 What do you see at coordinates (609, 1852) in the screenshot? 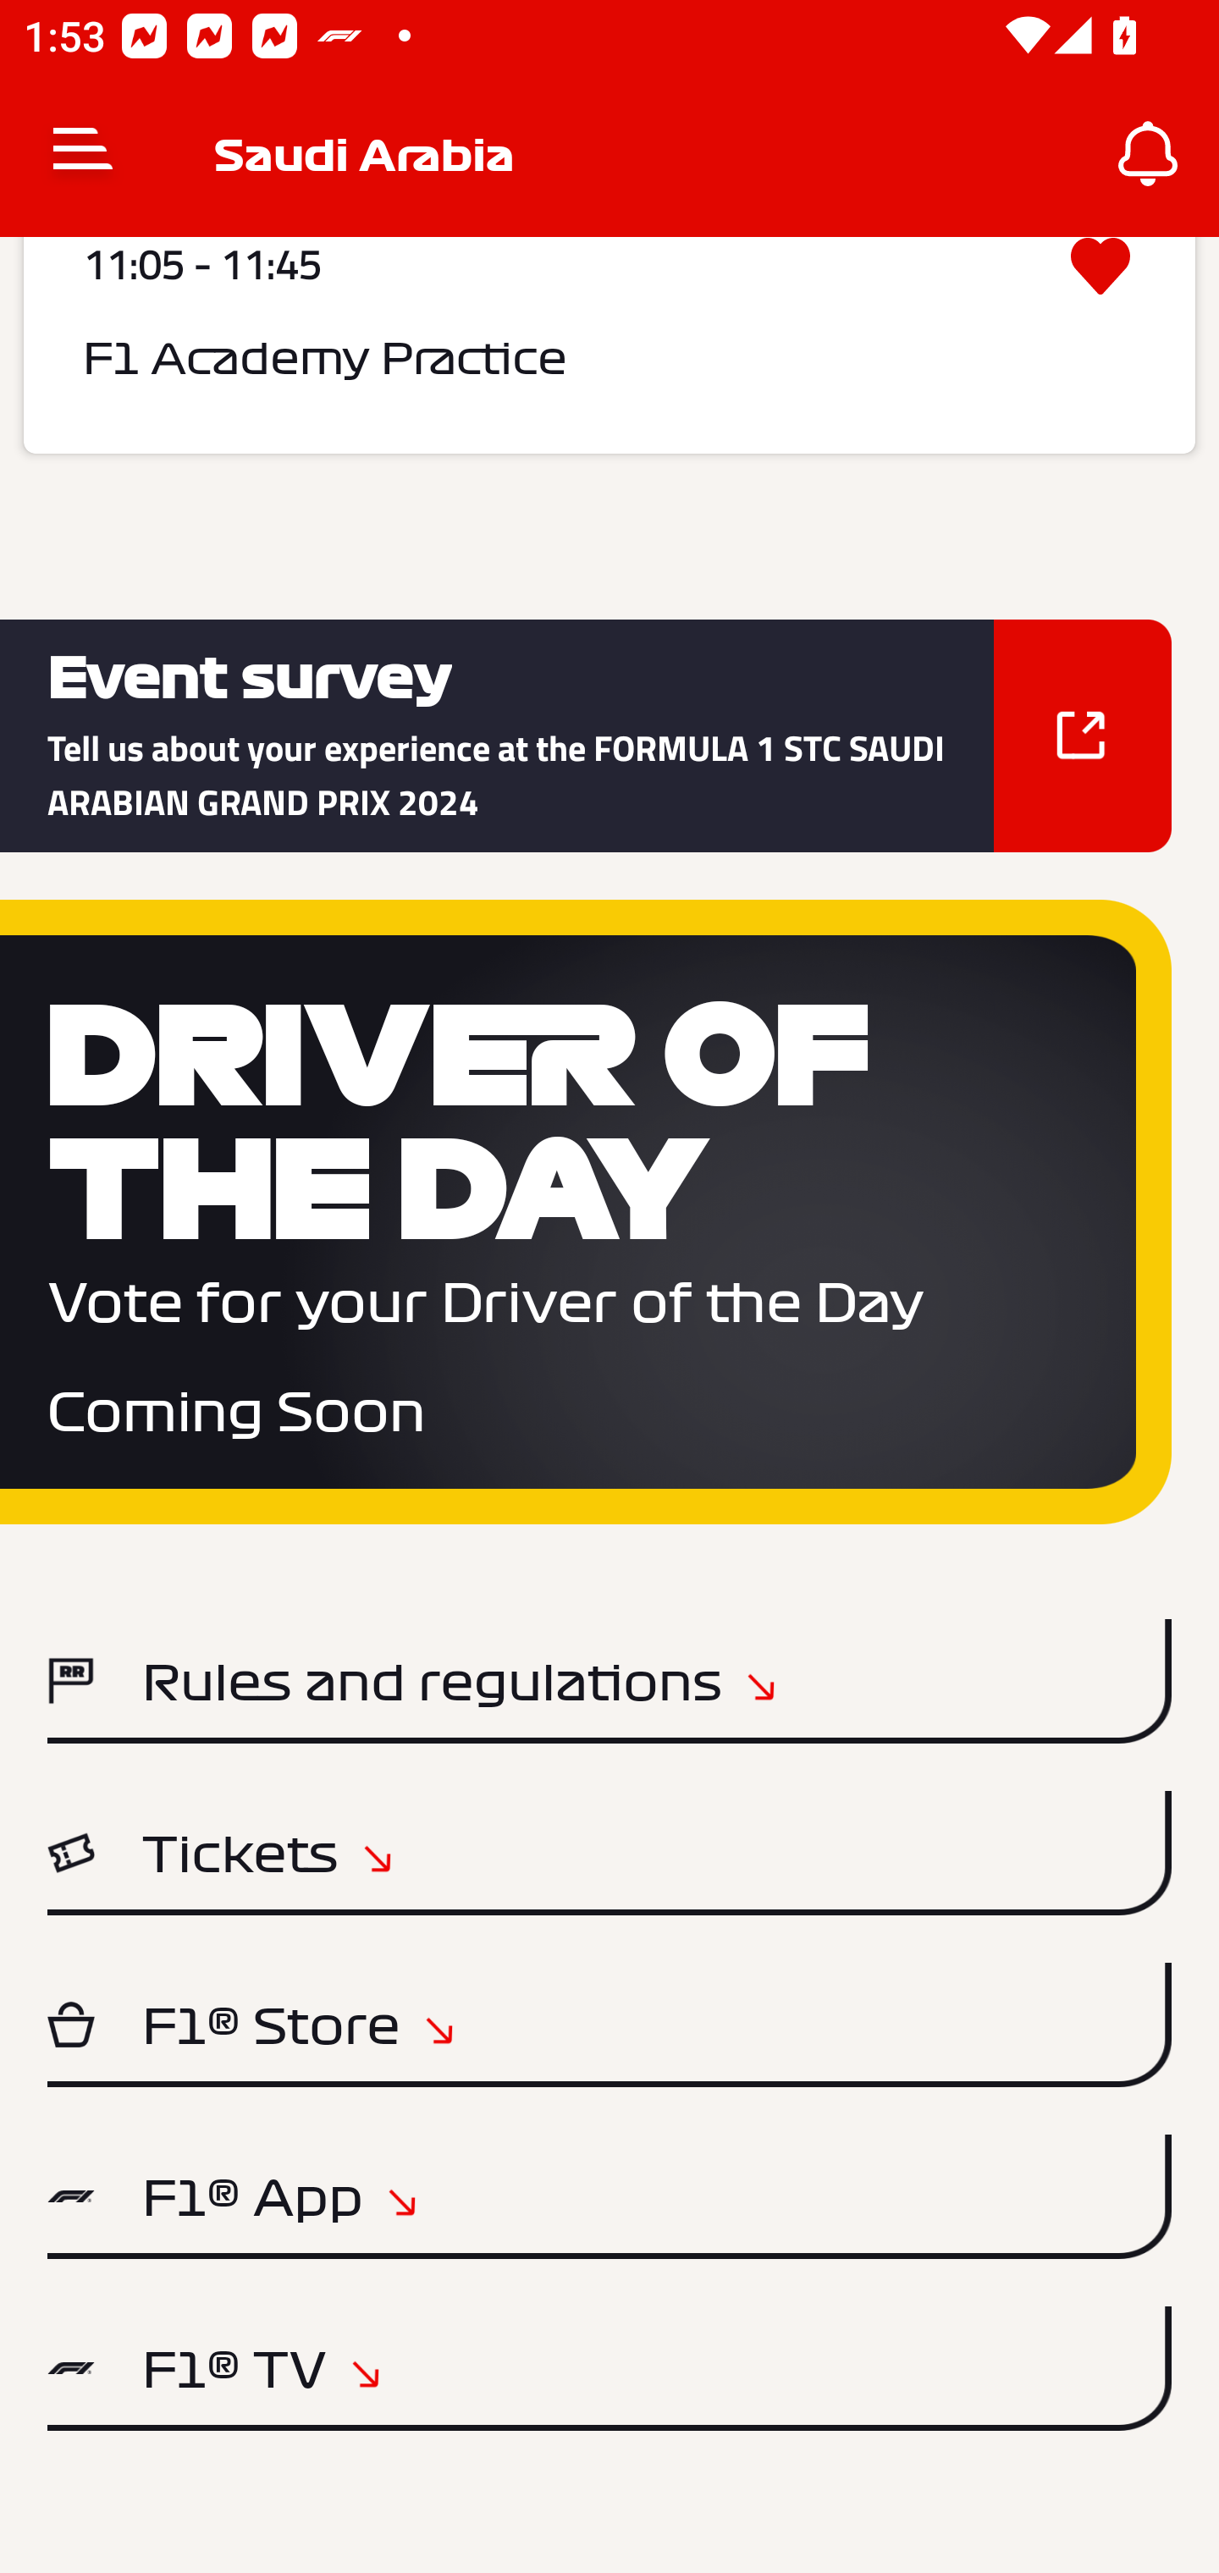
I see `Tickets` at bounding box center [609, 1852].